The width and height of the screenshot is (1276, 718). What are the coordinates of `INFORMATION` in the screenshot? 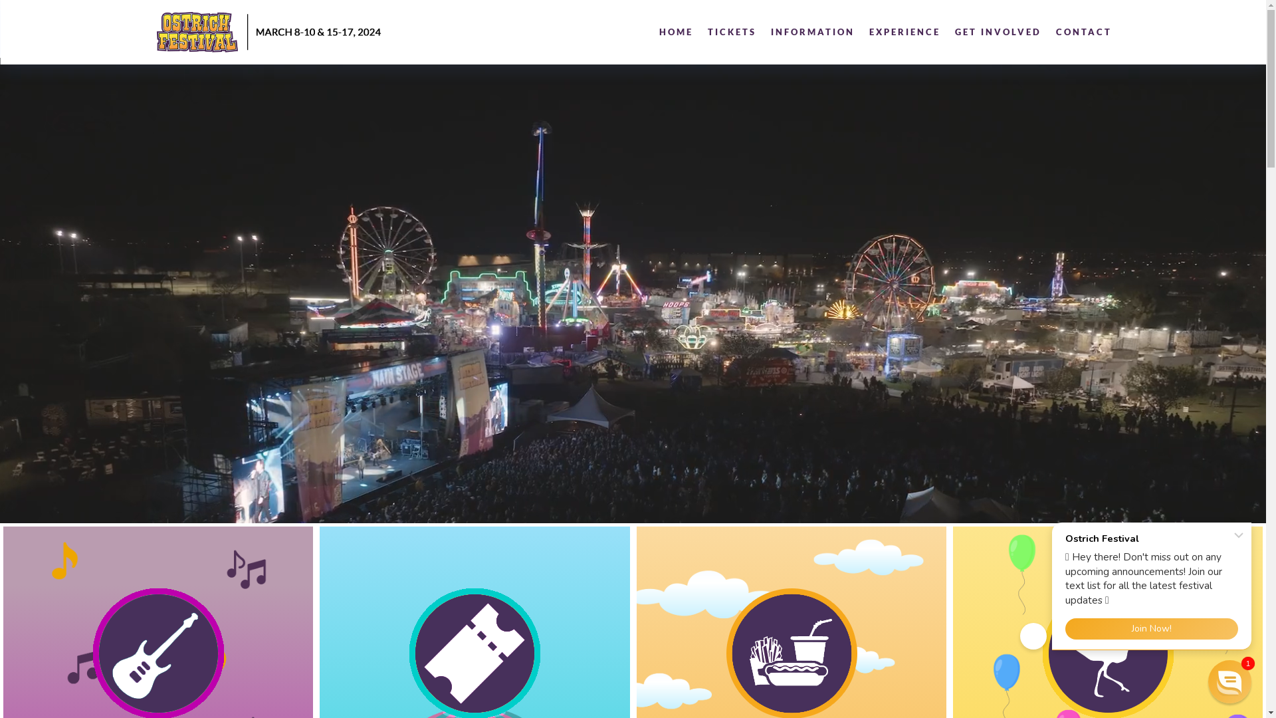 It's located at (813, 32).